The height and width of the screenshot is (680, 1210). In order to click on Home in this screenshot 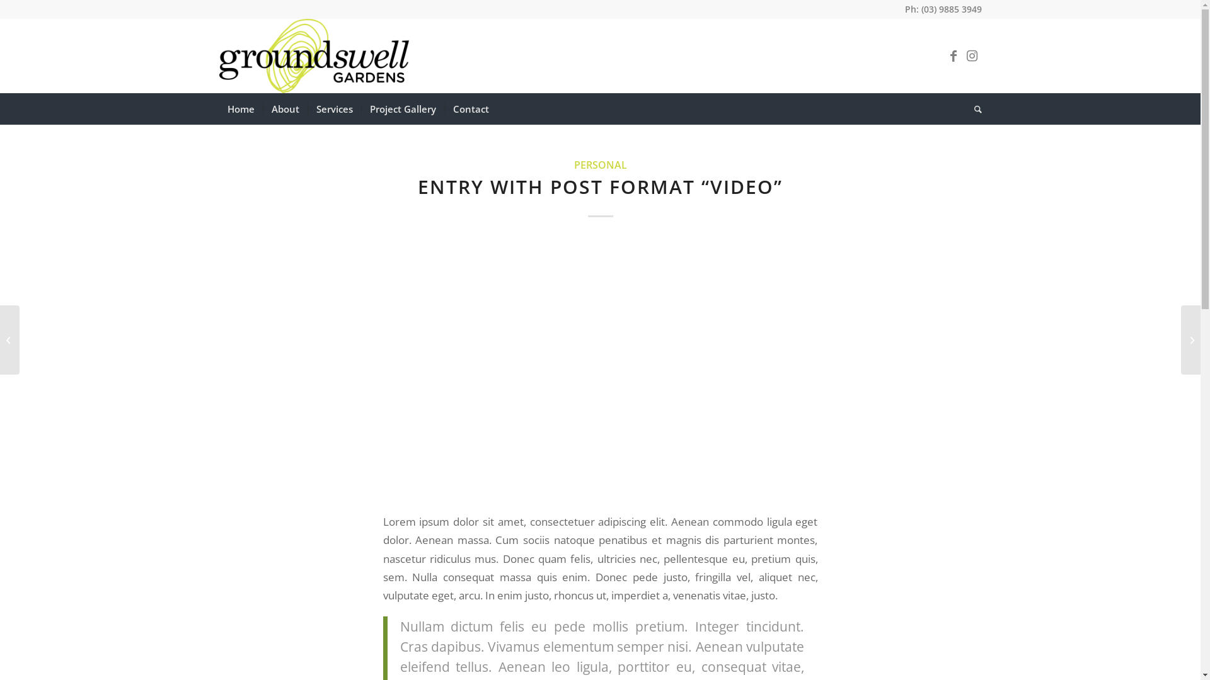, I will do `click(241, 109)`.